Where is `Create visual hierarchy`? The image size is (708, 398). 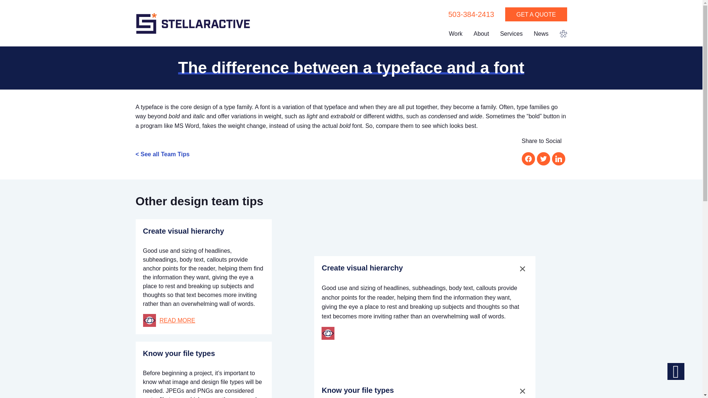
Create visual hierarchy is located at coordinates (362, 268).